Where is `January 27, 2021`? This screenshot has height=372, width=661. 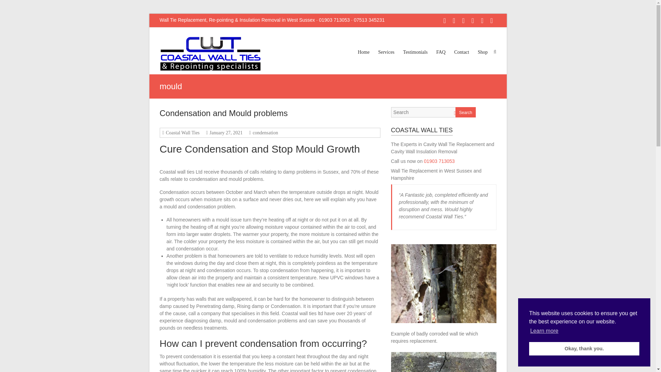
January 27, 2021 is located at coordinates (225, 133).